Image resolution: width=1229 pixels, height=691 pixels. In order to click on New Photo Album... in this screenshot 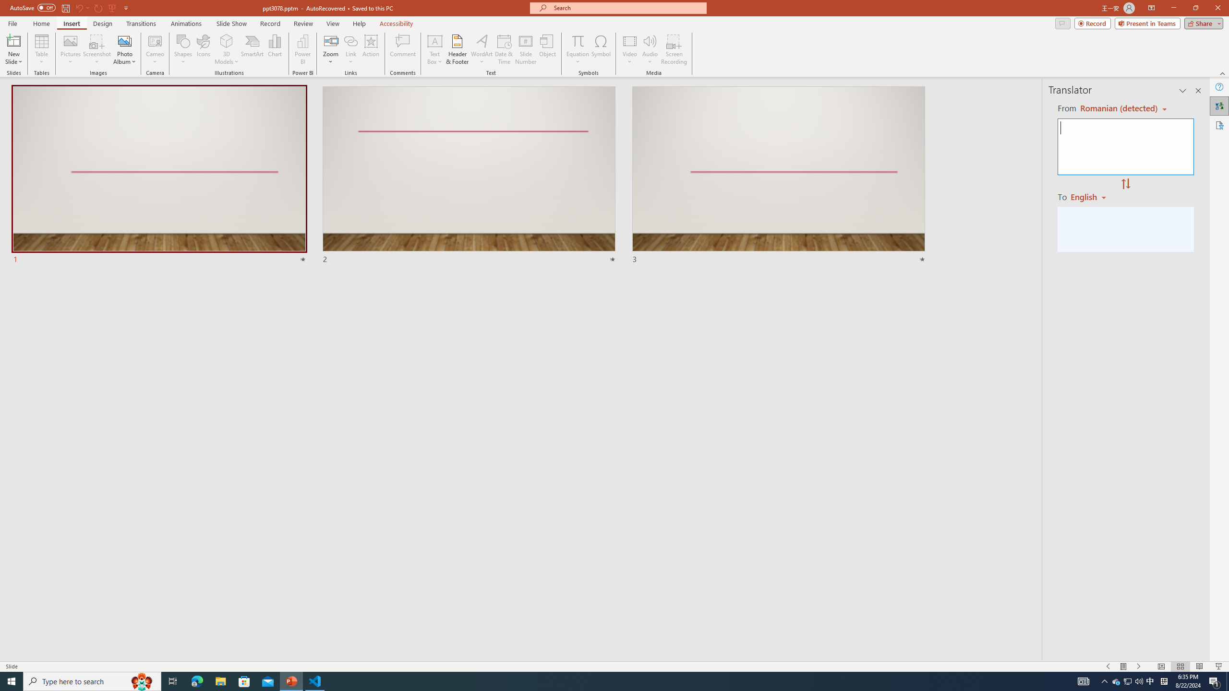, I will do `click(124, 41)`.